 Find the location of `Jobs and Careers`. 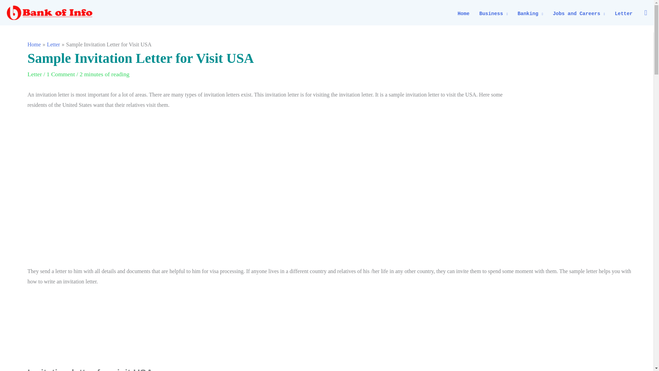

Jobs and Careers is located at coordinates (579, 14).